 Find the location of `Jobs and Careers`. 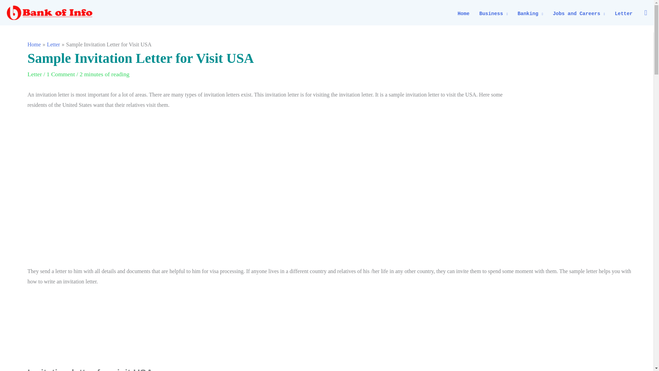

Jobs and Careers is located at coordinates (579, 14).